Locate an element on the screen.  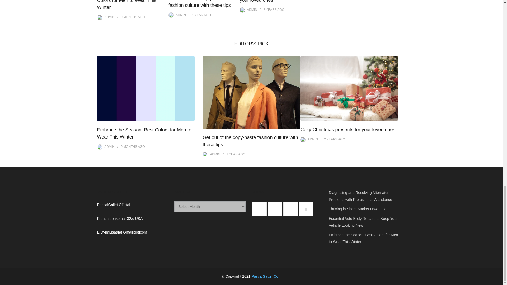
2 YEARS is located at coordinates (270, 10).